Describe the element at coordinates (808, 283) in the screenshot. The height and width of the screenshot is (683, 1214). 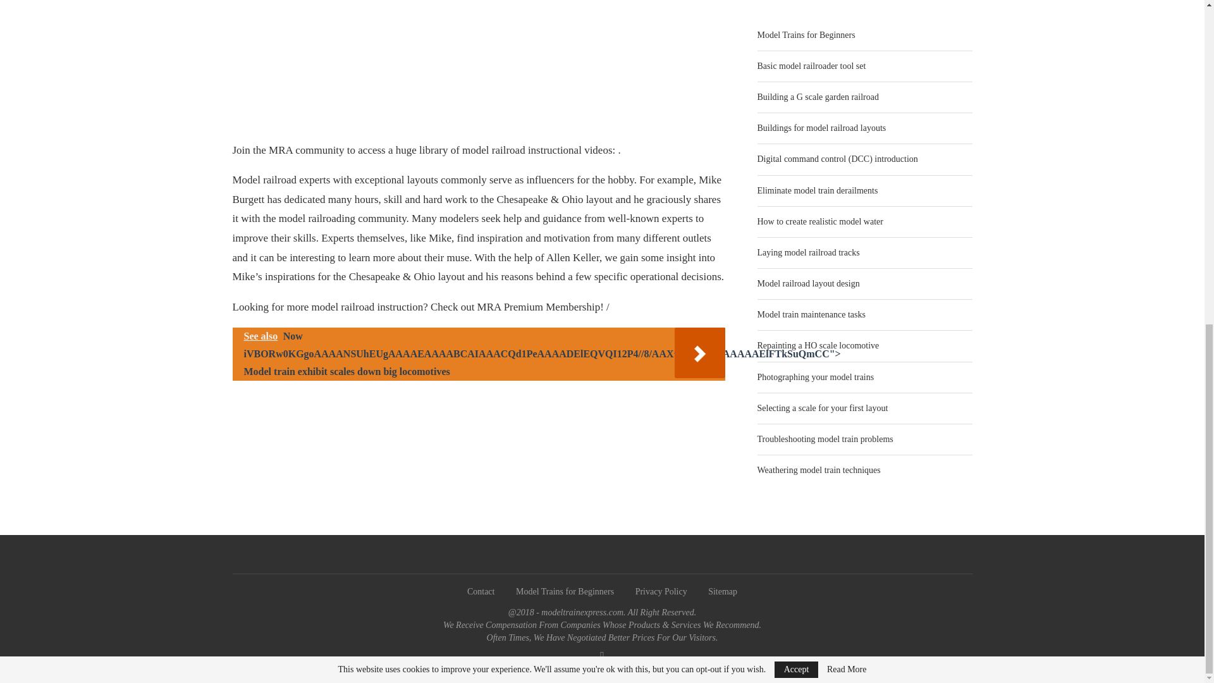
I see `Model railroad layout design` at that location.